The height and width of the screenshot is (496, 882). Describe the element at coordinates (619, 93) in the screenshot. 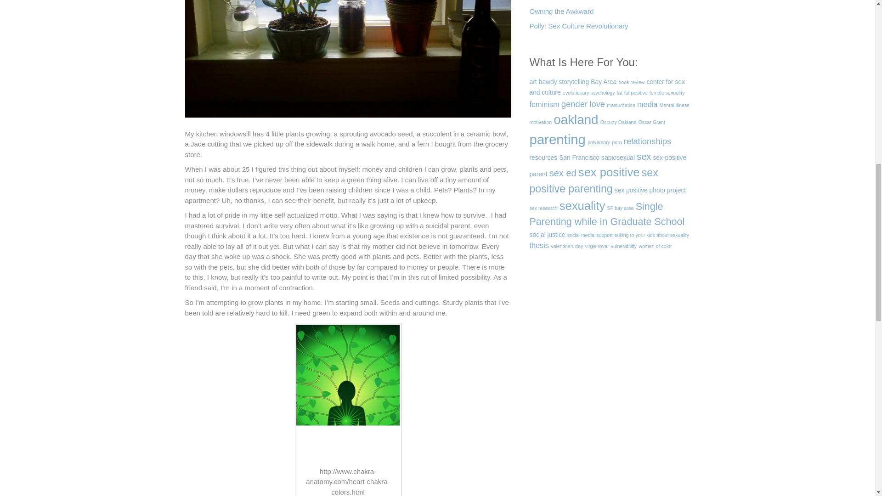

I see `3 topics` at that location.